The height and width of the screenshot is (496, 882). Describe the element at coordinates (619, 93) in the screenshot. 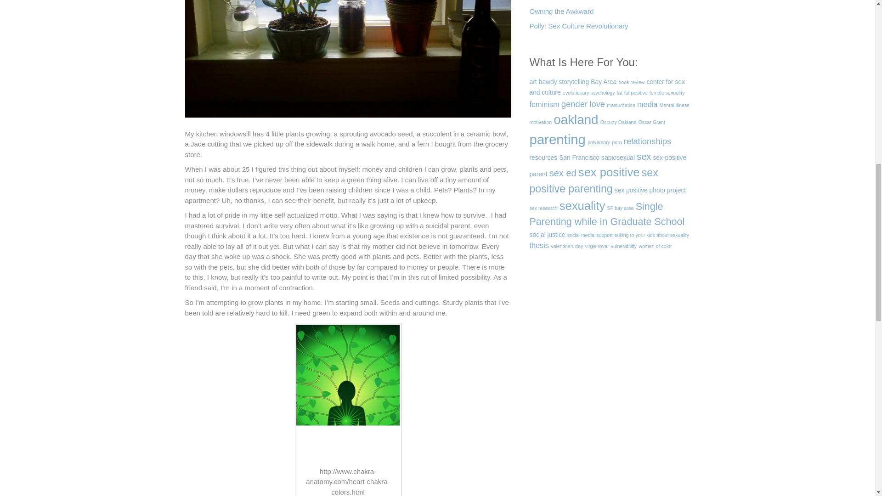

I see `3 topics` at that location.